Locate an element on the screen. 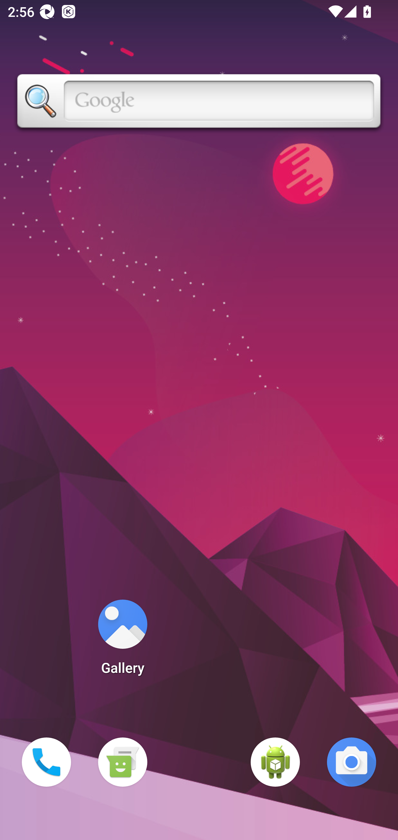  WebView Browser Tester is located at coordinates (275, 762).